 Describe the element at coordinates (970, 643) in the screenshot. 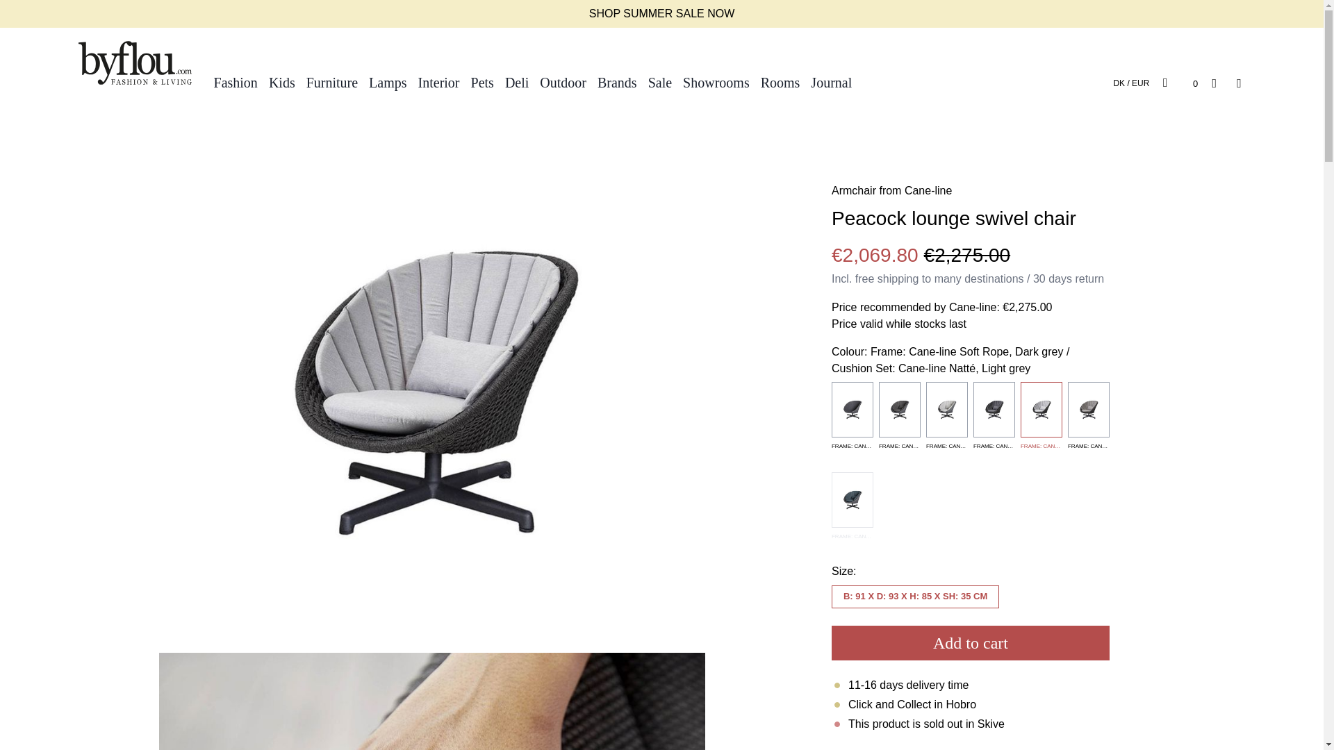

I see `Add to cart` at that location.